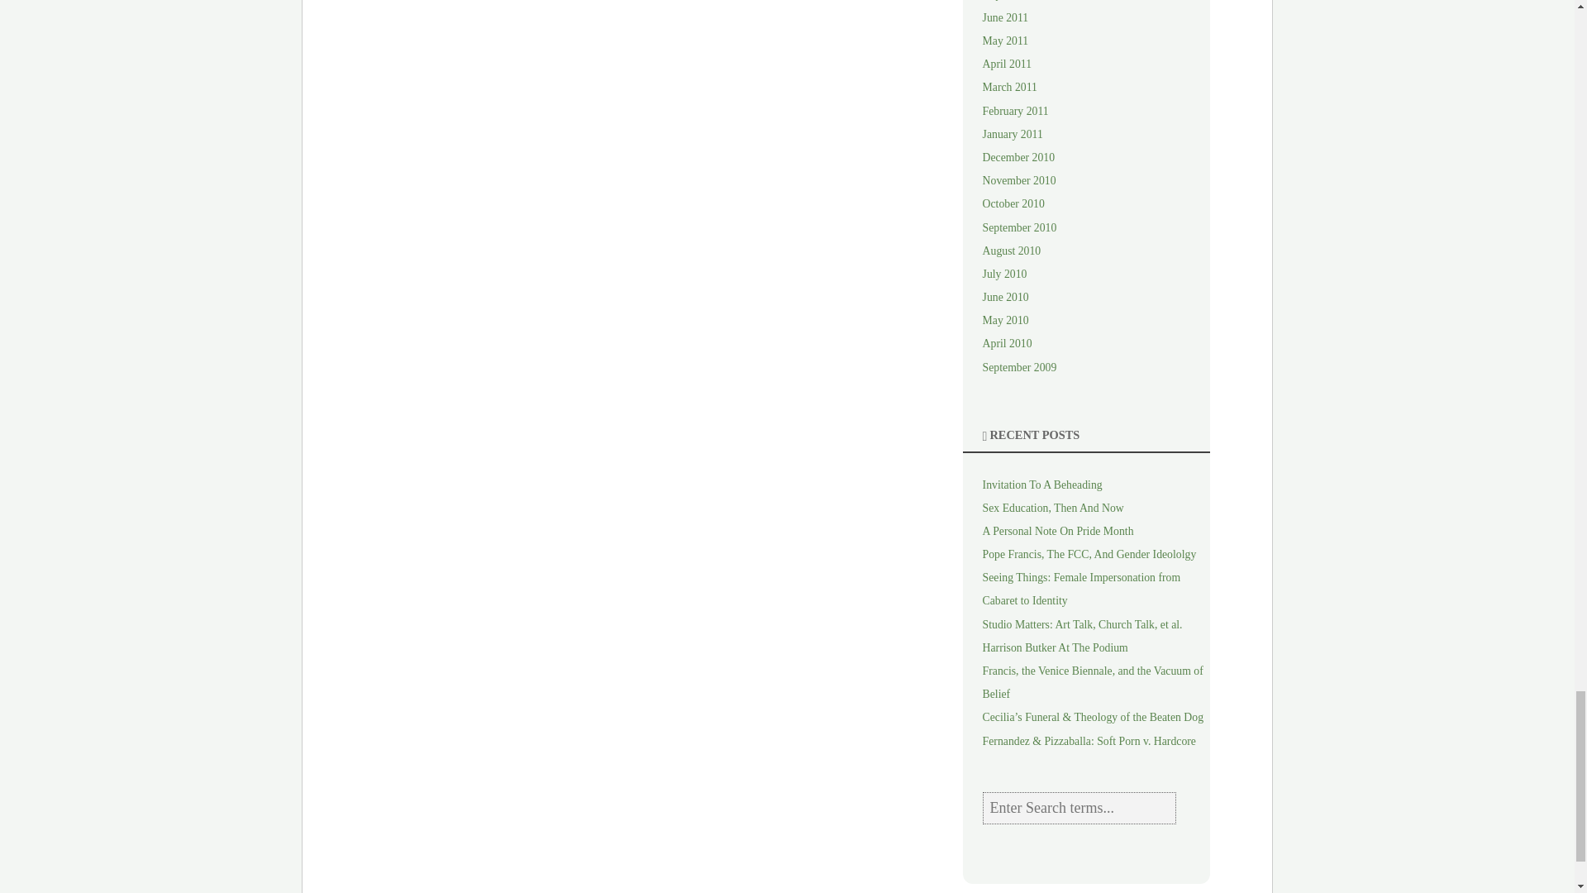  I want to click on Search for:, so click(1079, 807).